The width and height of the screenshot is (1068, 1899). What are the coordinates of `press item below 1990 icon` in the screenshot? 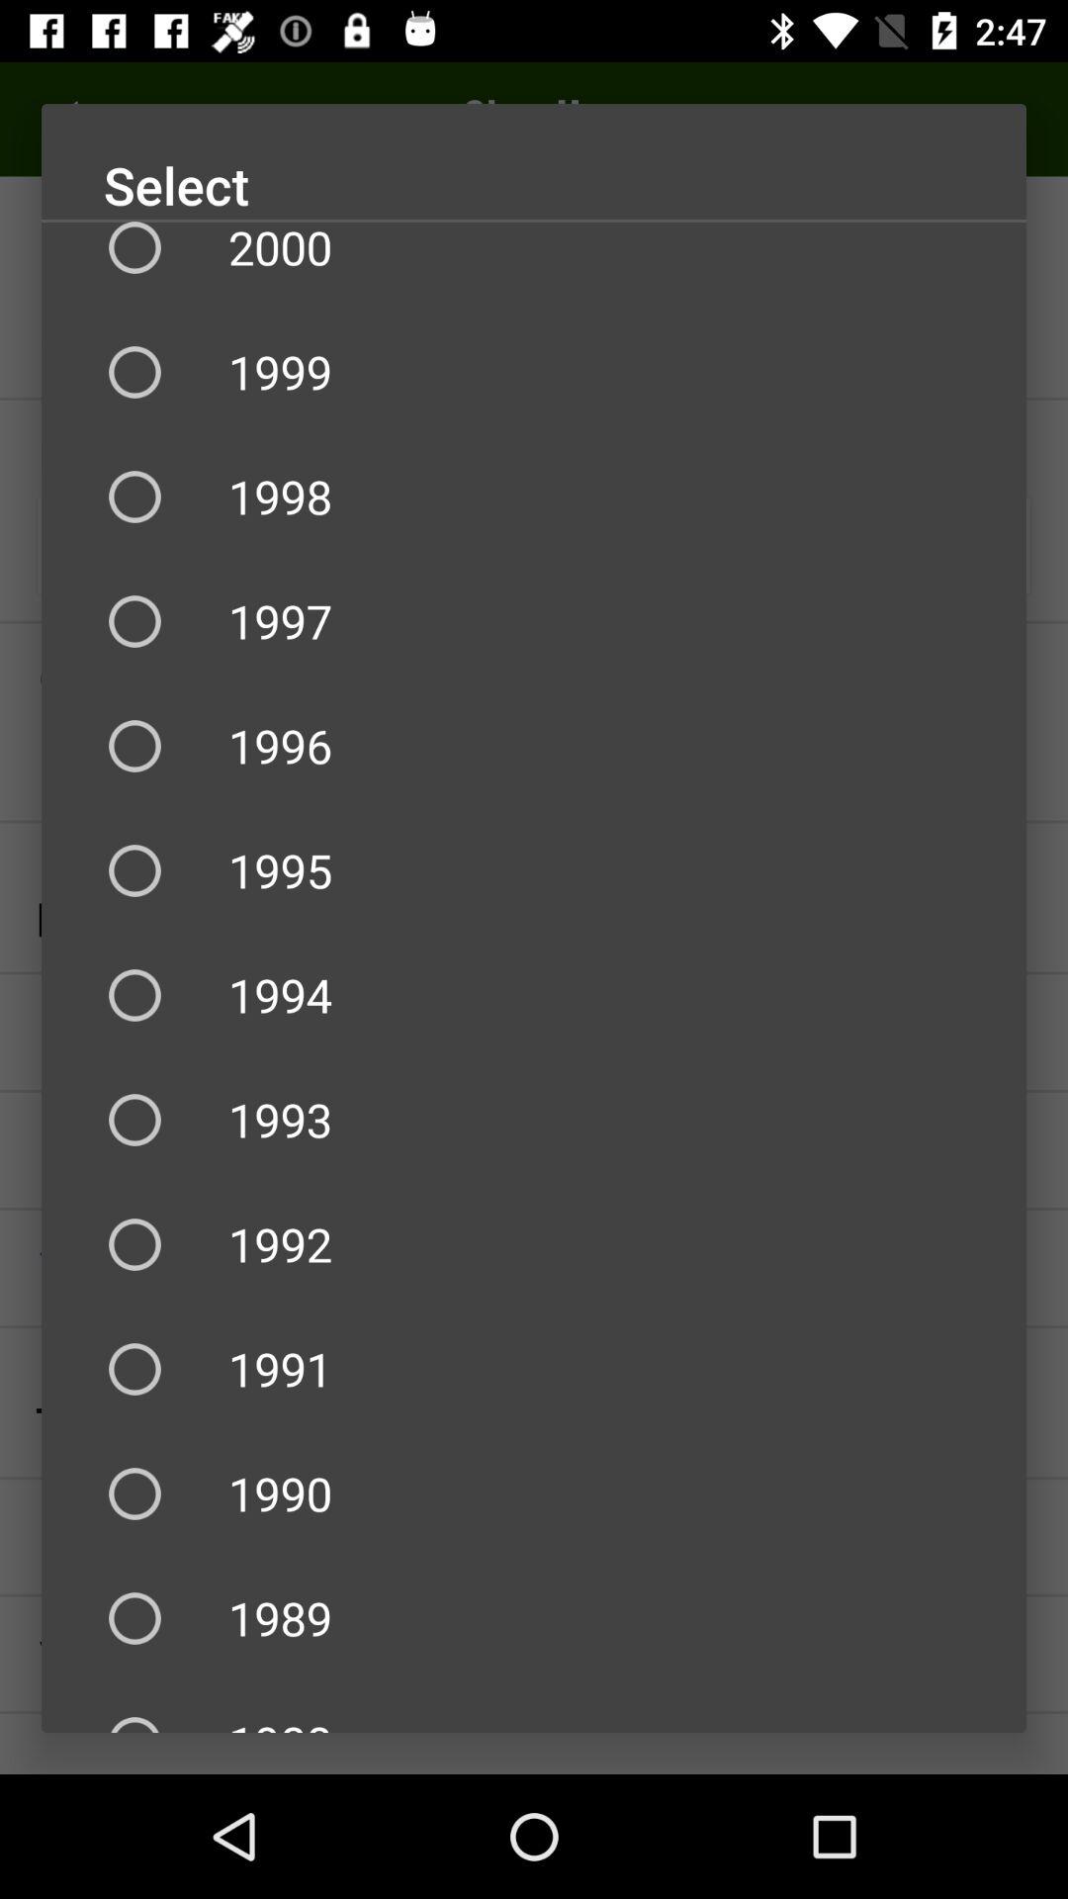 It's located at (534, 1618).